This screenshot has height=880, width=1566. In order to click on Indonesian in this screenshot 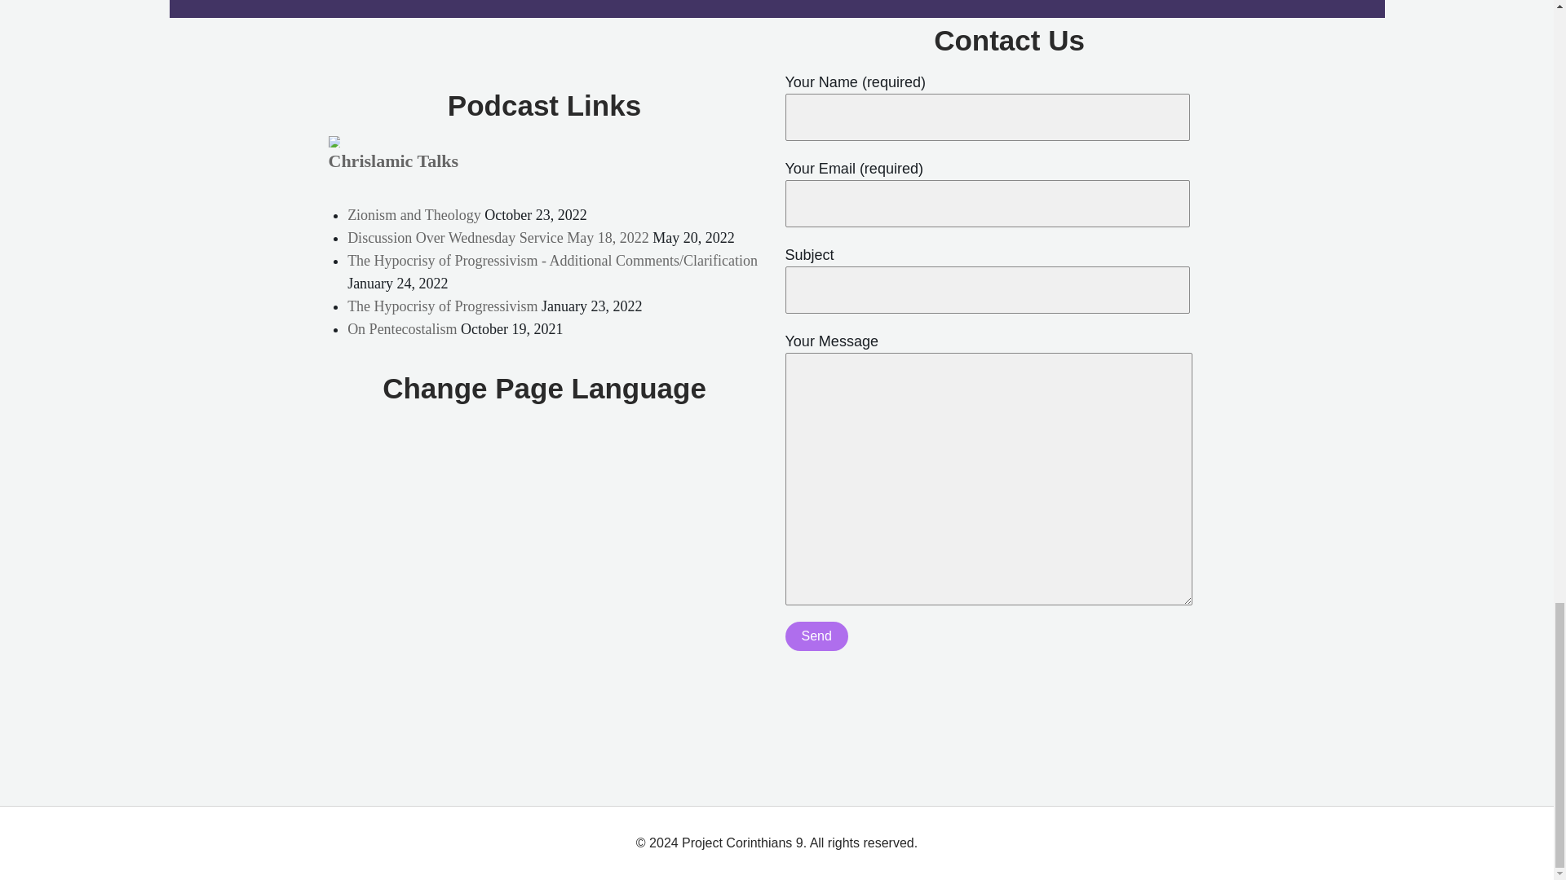, I will do `click(533, 437)`.